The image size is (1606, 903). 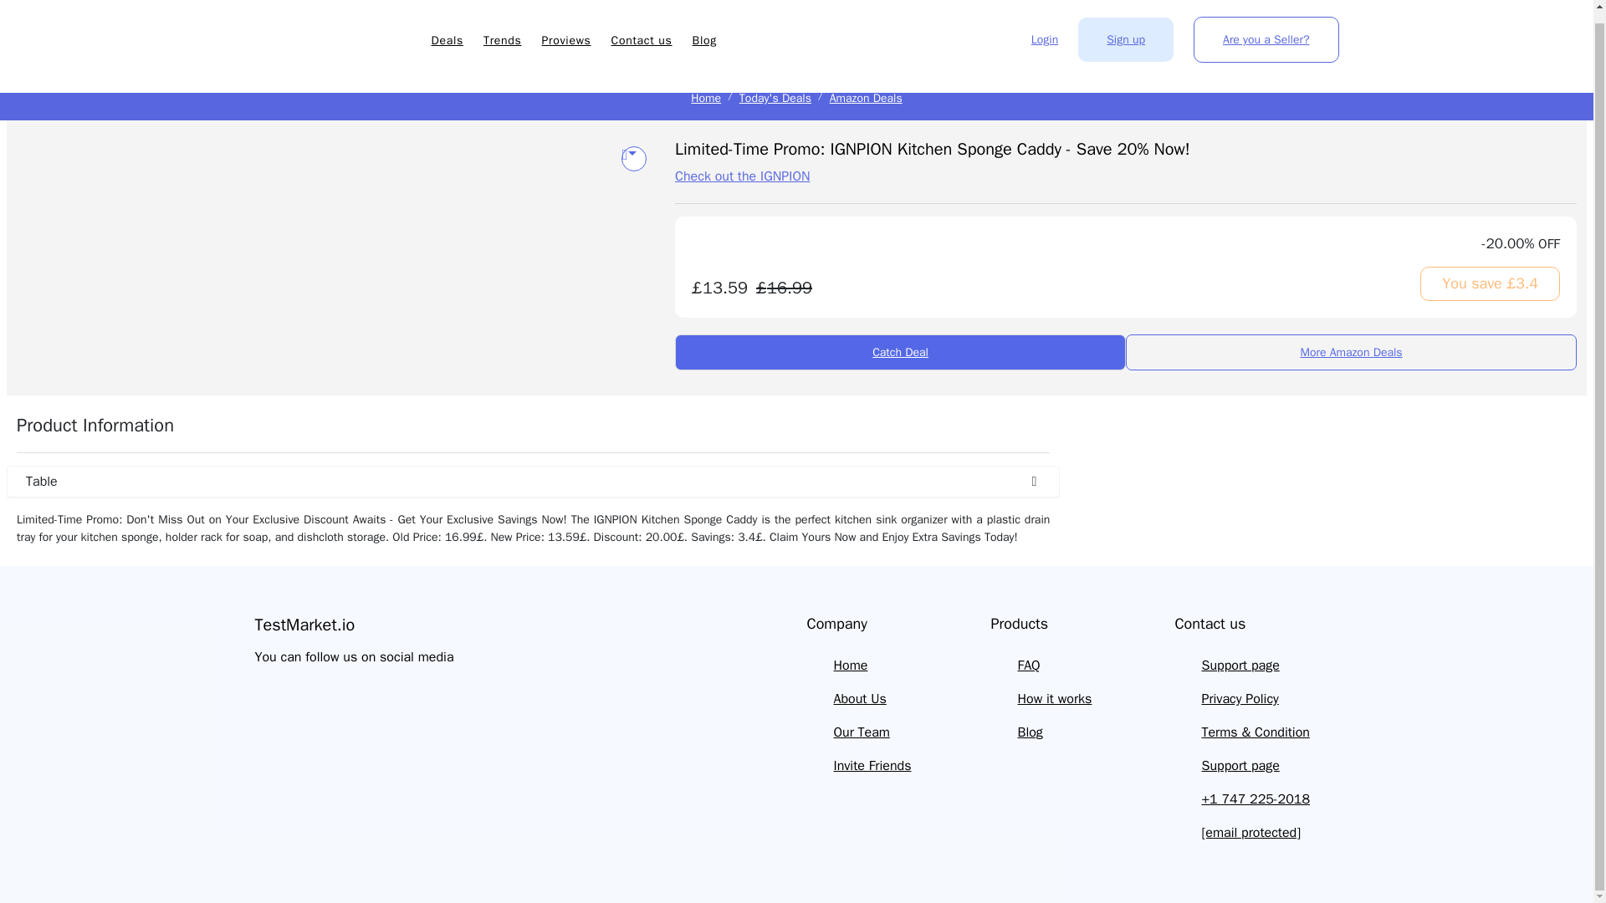 What do you see at coordinates (867, 99) in the screenshot?
I see `Amazon Deals` at bounding box center [867, 99].